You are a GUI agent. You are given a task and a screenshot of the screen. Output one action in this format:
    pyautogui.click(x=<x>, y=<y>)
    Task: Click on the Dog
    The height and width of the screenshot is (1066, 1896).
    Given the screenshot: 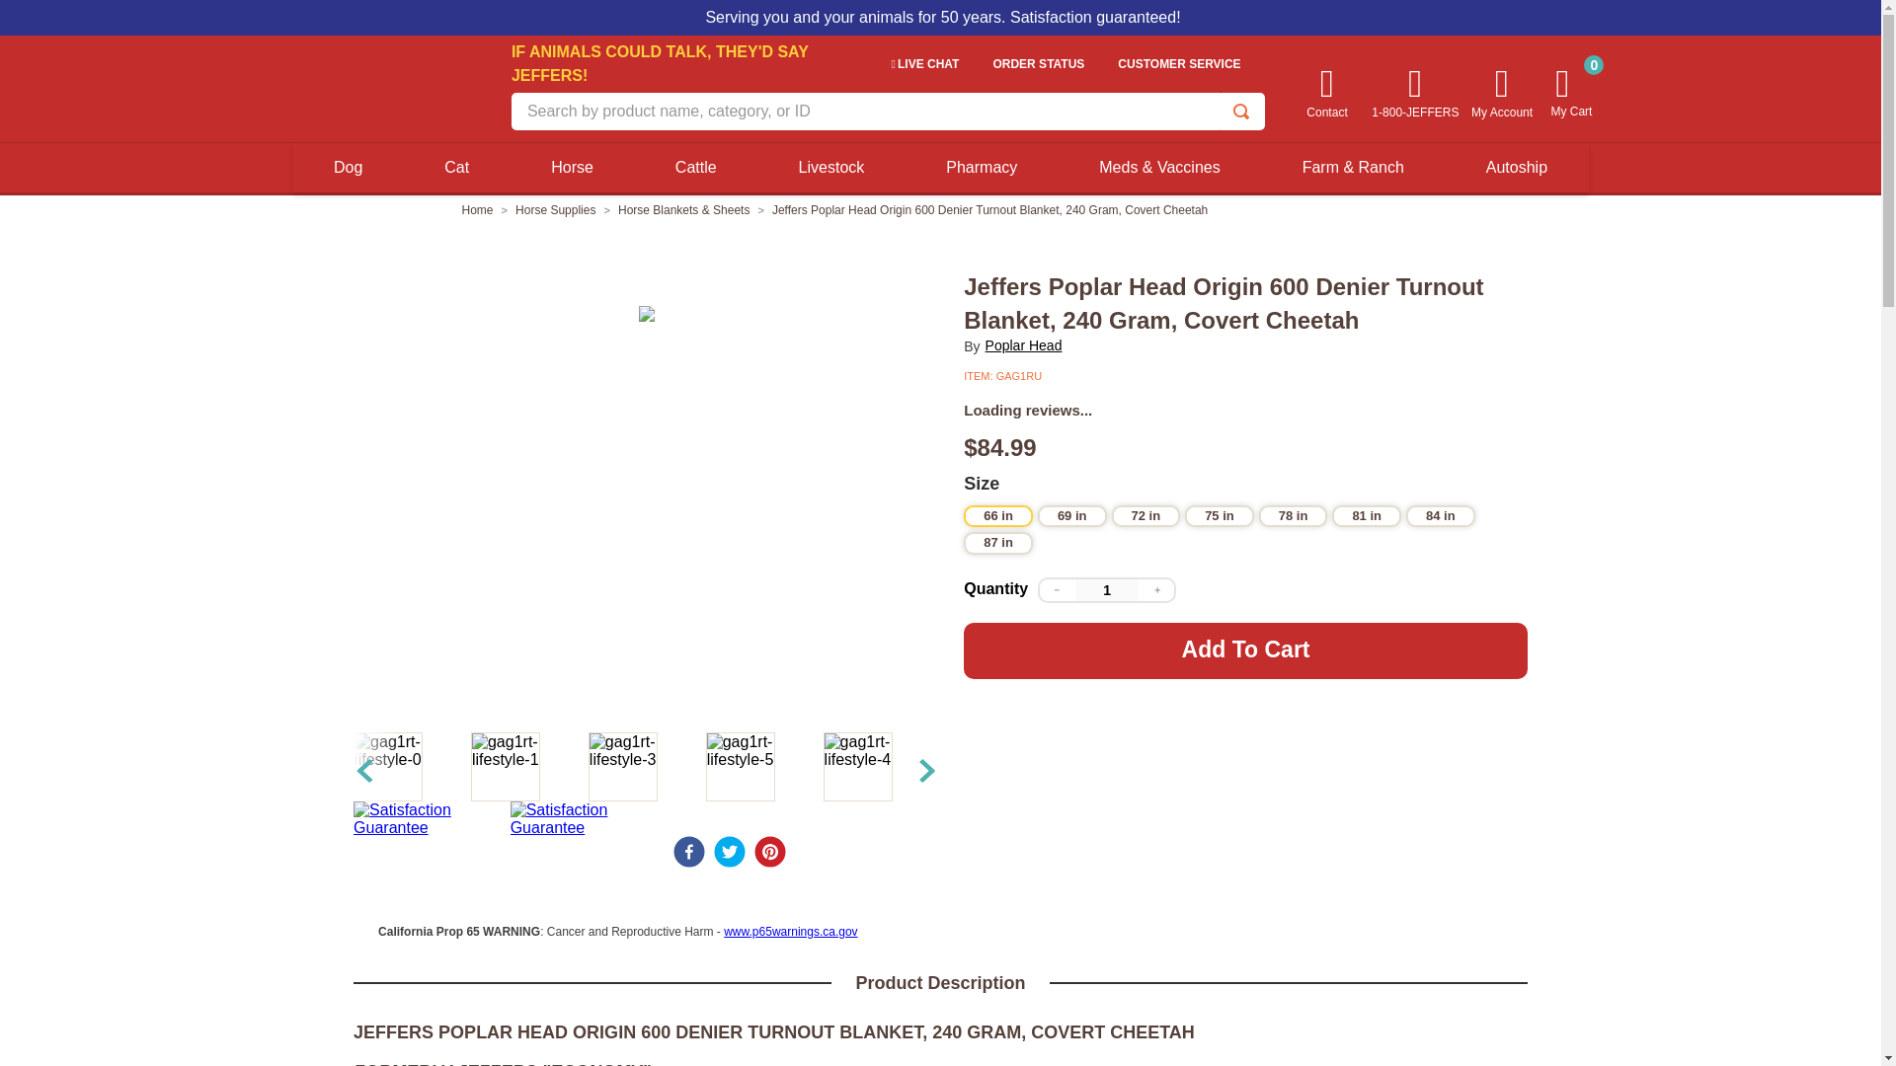 What is the action you would take?
    pyautogui.click(x=348, y=168)
    